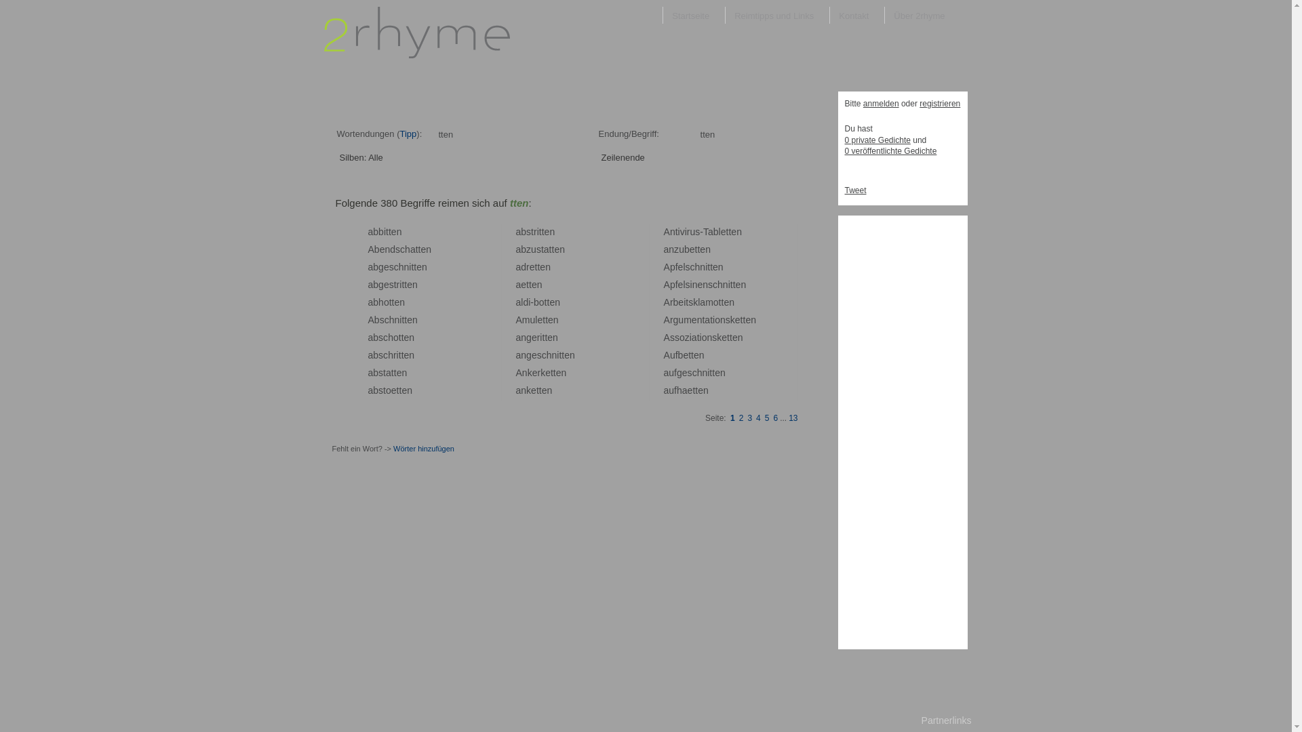 The height and width of the screenshot is (732, 1302). What do you see at coordinates (681, 320) in the screenshot?
I see `u` at bounding box center [681, 320].